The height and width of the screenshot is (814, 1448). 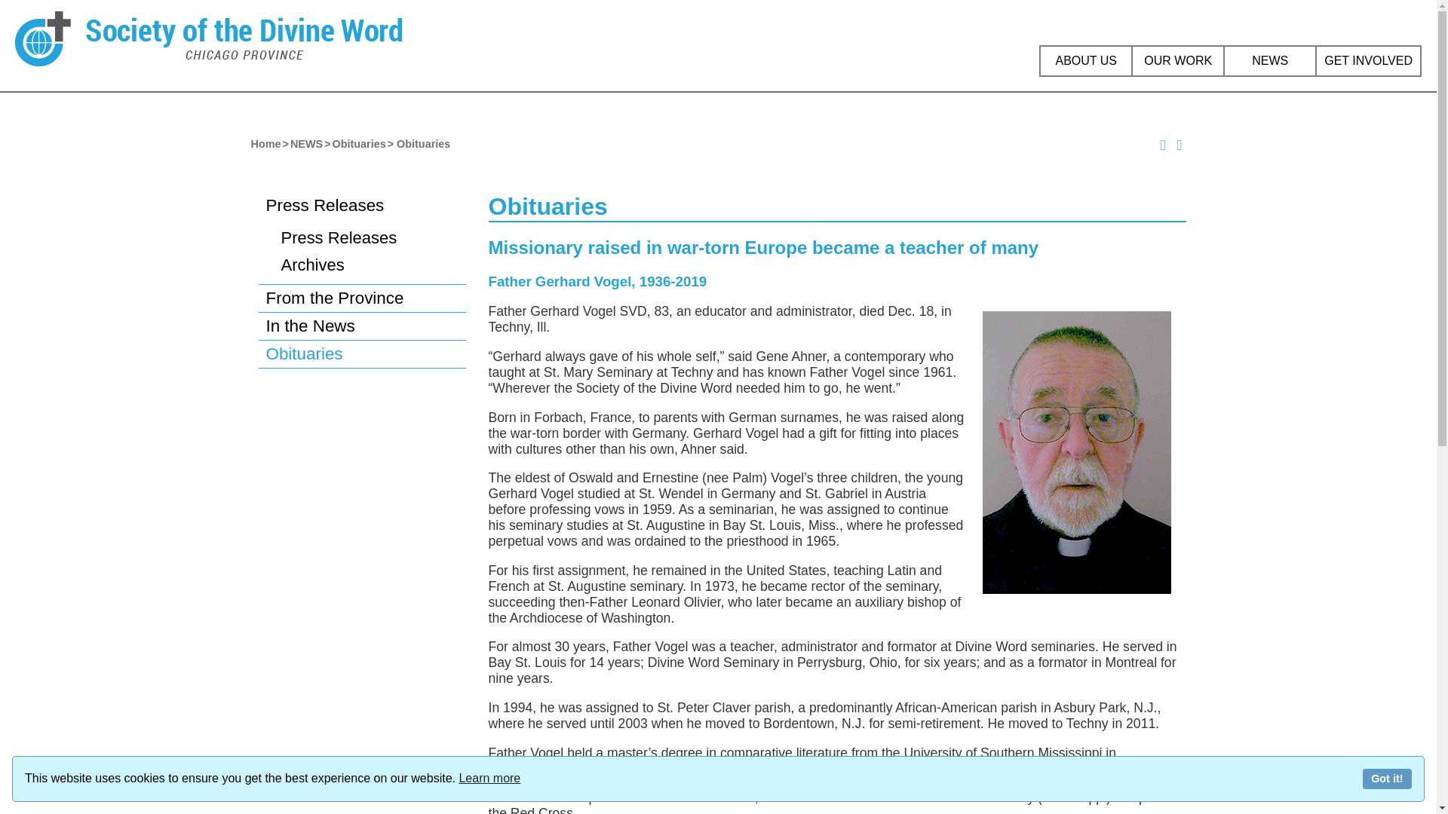 What do you see at coordinates (1086, 60) in the screenshot?
I see `ABOUT US` at bounding box center [1086, 60].